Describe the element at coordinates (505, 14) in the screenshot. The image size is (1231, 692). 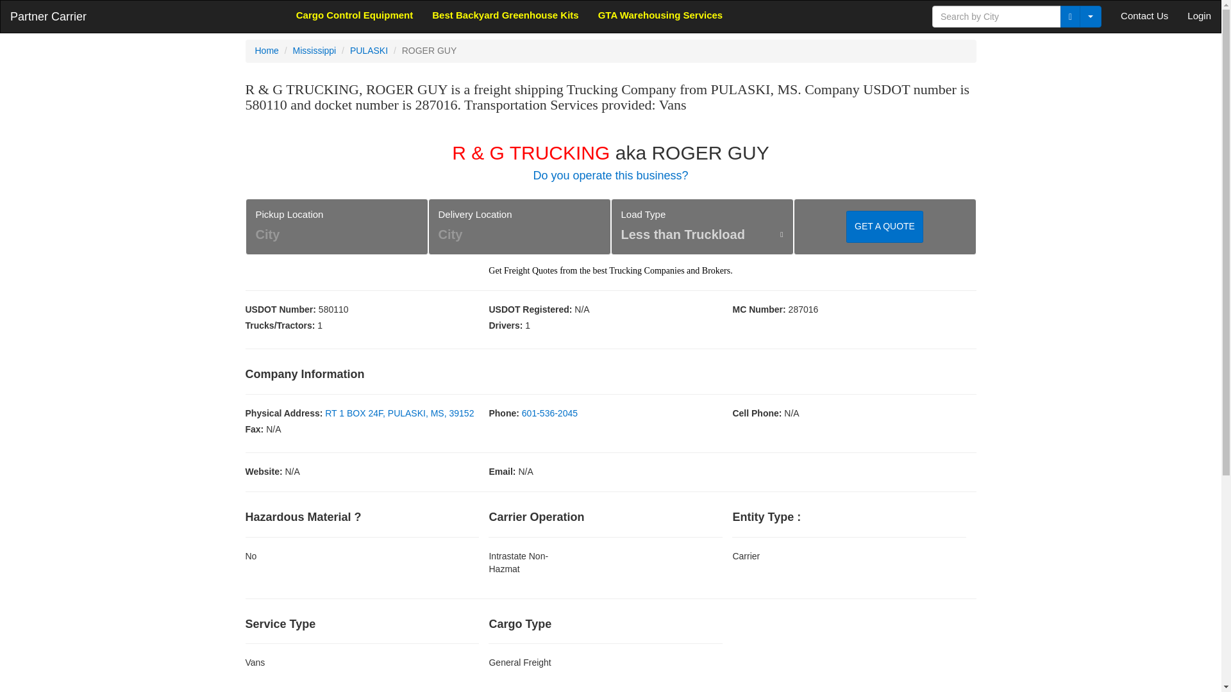
I see `Best Backyard Greenhouse Kits` at that location.